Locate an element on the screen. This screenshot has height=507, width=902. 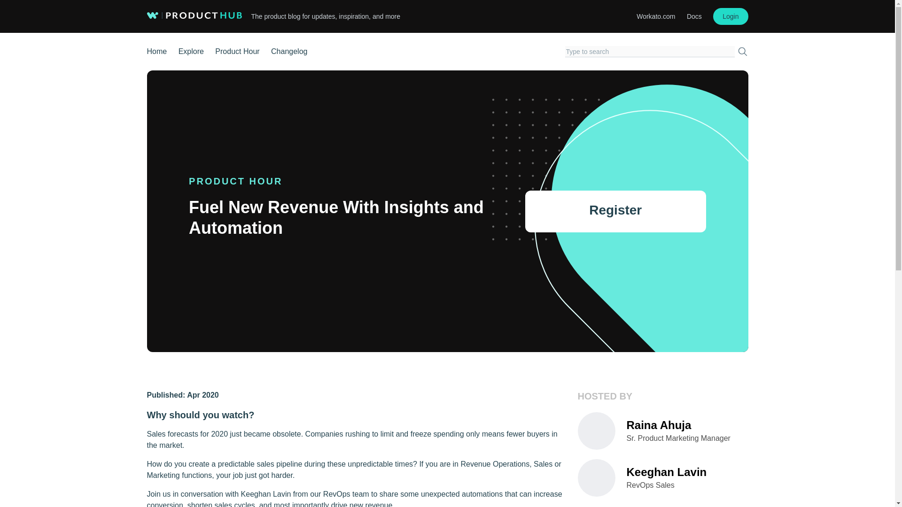
Workato.com is located at coordinates (656, 16).